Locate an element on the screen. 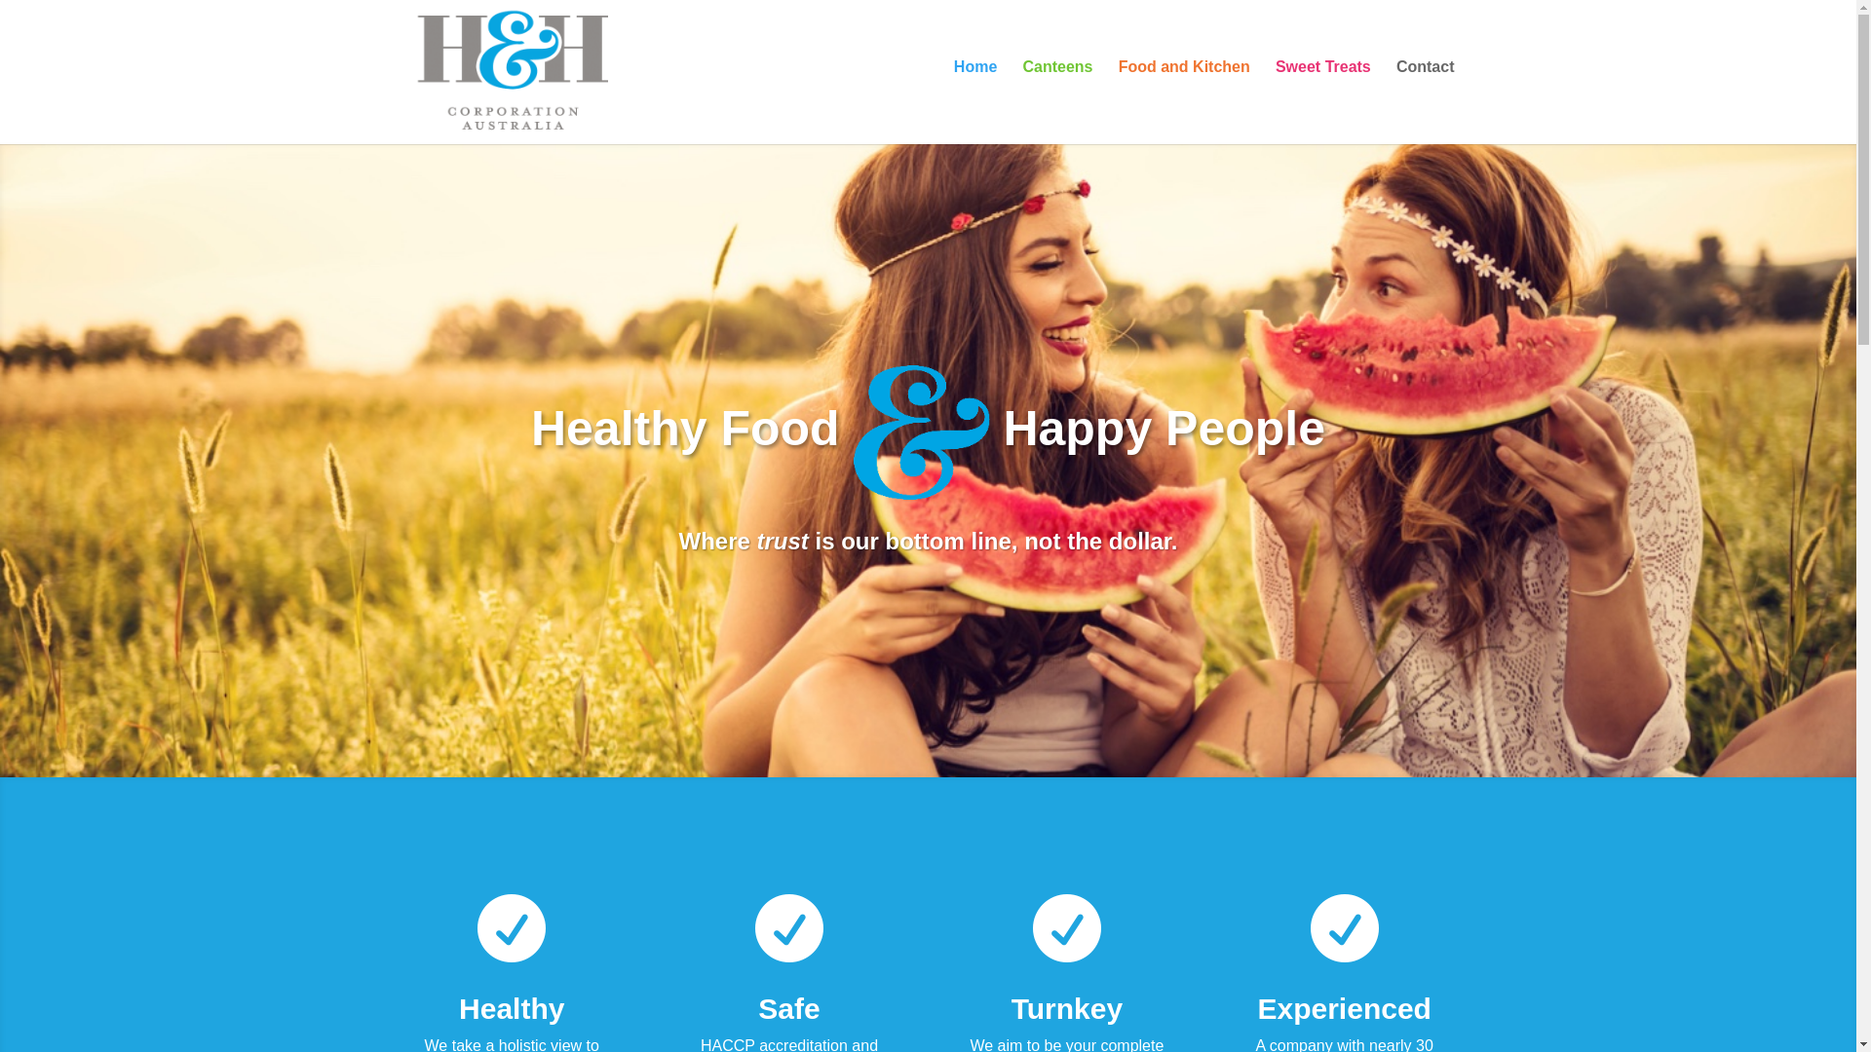 The image size is (1871, 1052). Sweet Treats is located at coordinates (1323, 97).